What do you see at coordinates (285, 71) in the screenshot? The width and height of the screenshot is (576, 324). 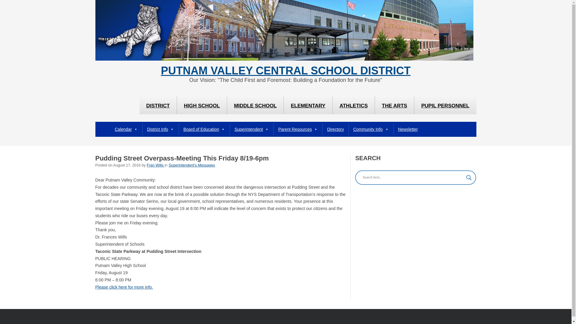 I see `PUTNAM VALLEY CENTRAL SCHOOL DISTRICT` at bounding box center [285, 71].